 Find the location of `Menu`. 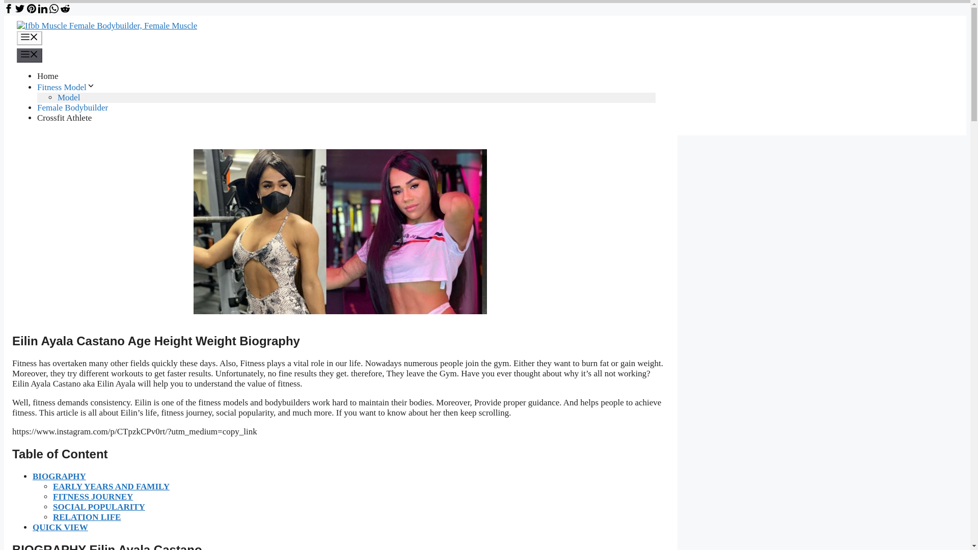

Menu is located at coordinates (29, 56).